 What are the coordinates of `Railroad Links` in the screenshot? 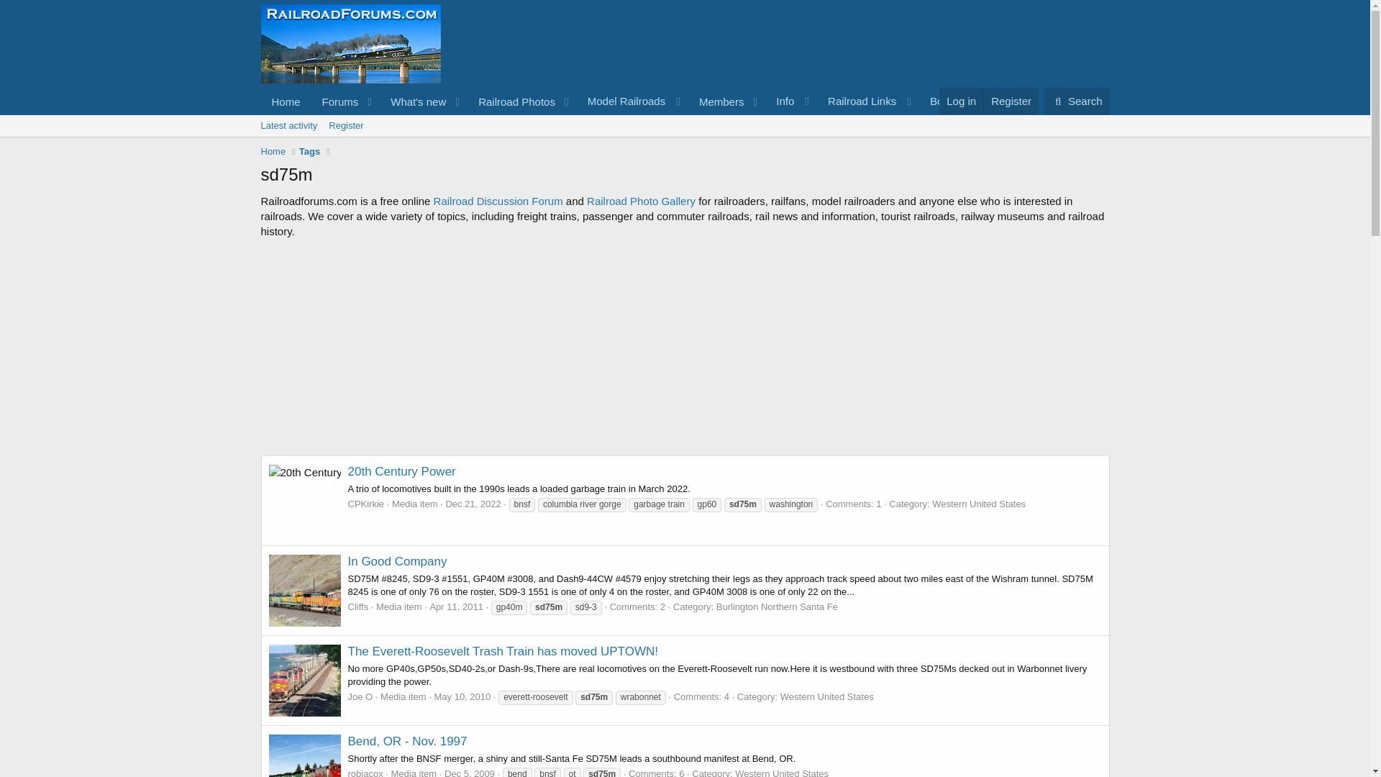 It's located at (286, 101).